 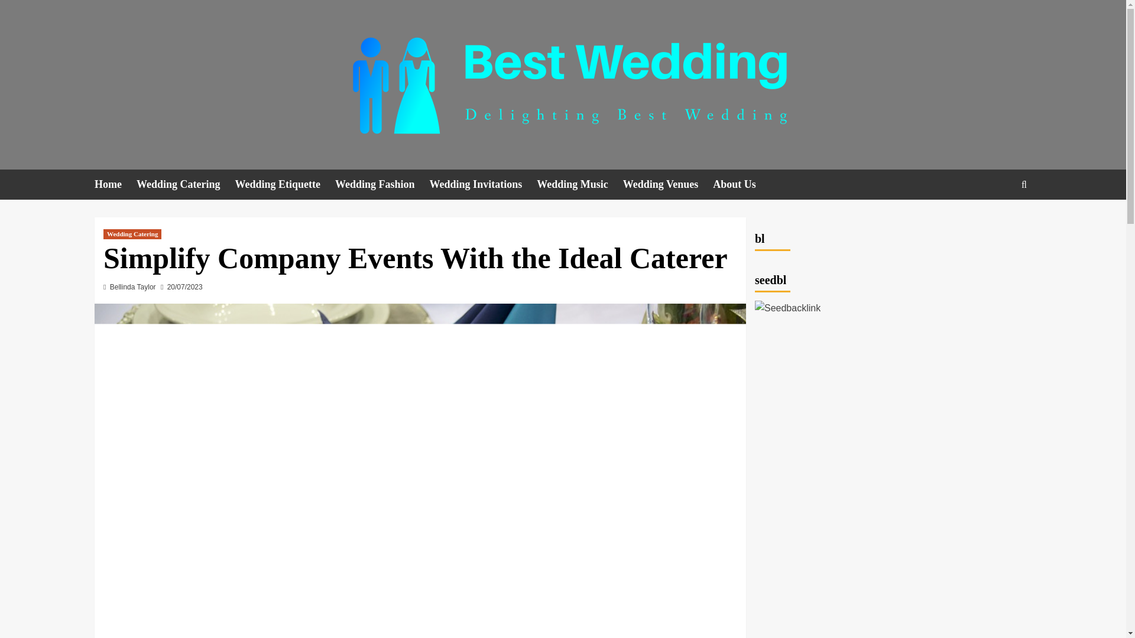 I want to click on Wedding Fashion, so click(x=382, y=184).